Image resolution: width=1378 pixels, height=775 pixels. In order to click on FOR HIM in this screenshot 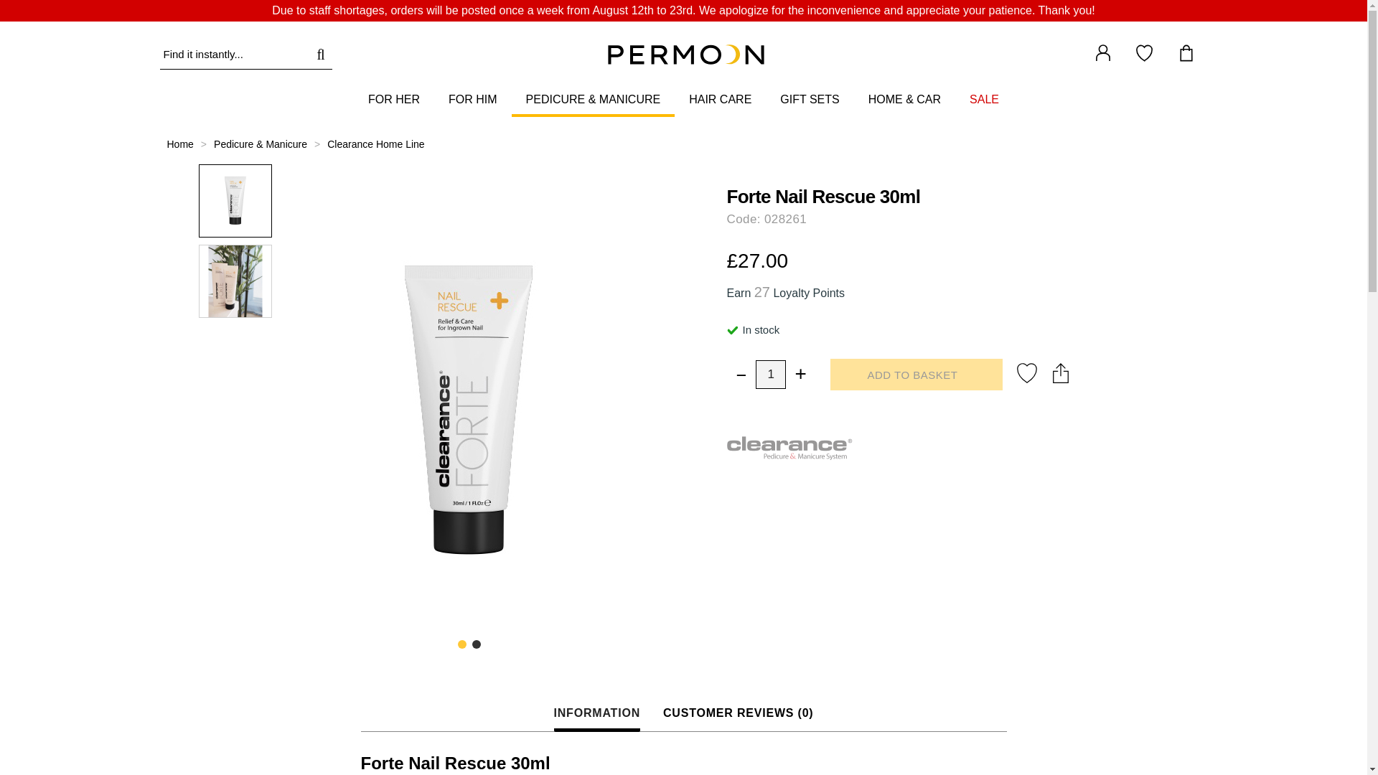, I will do `click(472, 100)`.